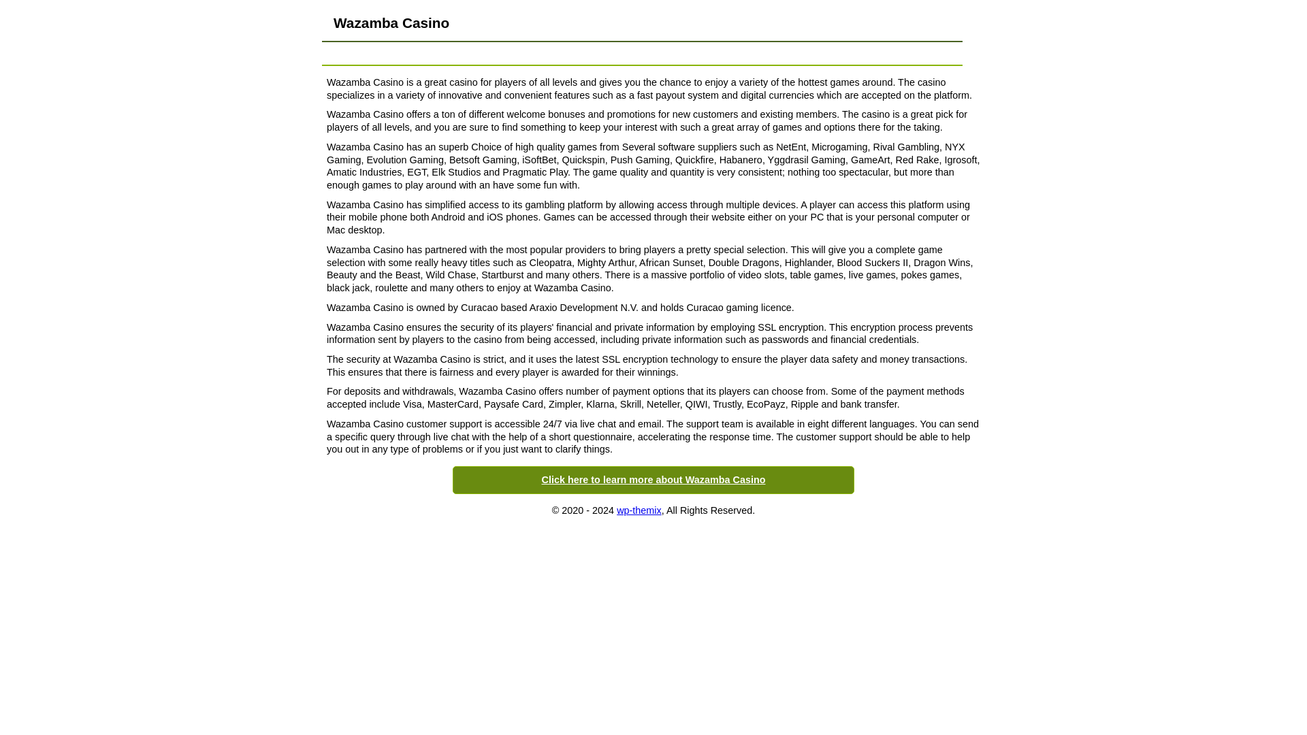 The height and width of the screenshot is (735, 1307). What do you see at coordinates (612, 53) in the screenshot?
I see `Malina Casino` at bounding box center [612, 53].